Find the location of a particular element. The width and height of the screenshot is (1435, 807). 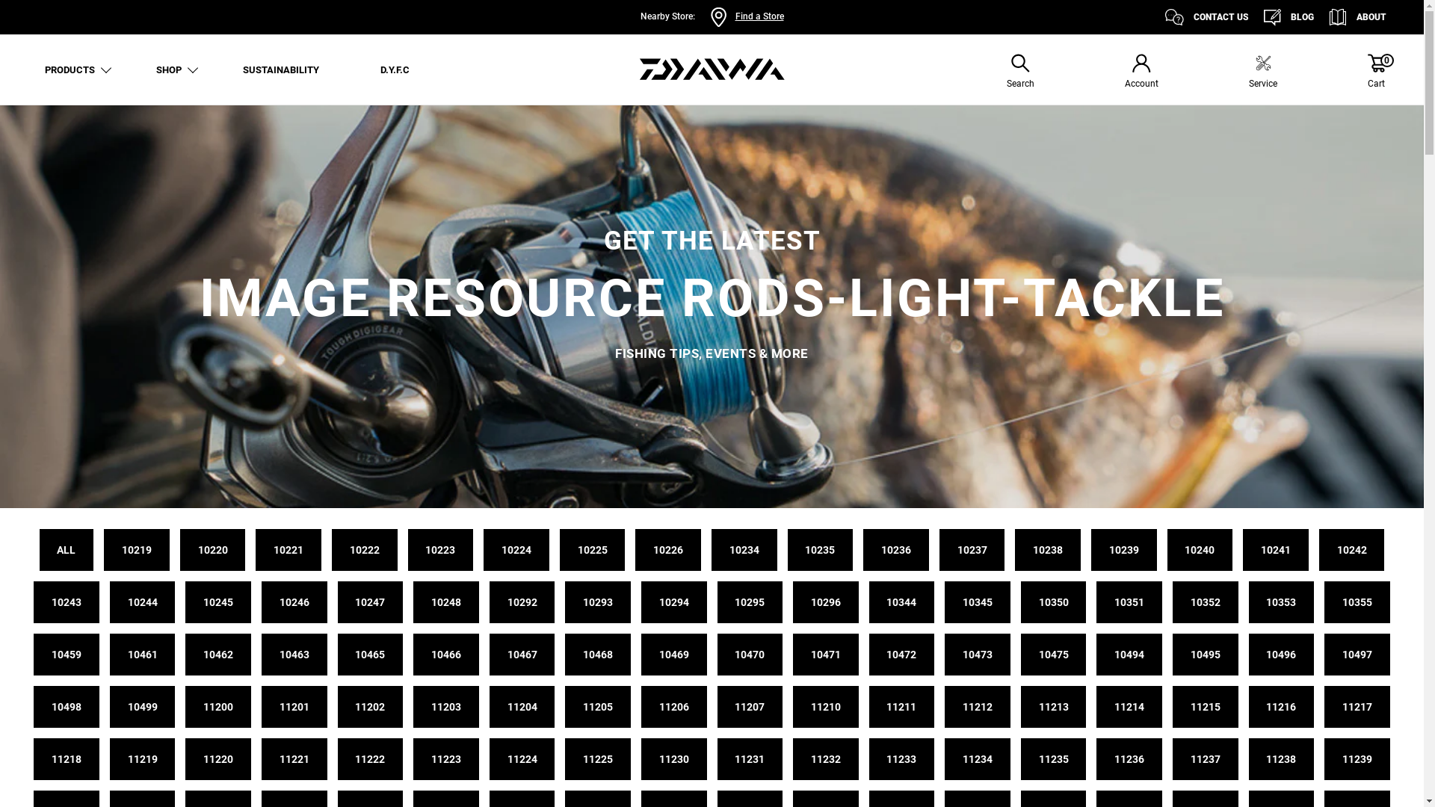

11231 is located at coordinates (750, 759).